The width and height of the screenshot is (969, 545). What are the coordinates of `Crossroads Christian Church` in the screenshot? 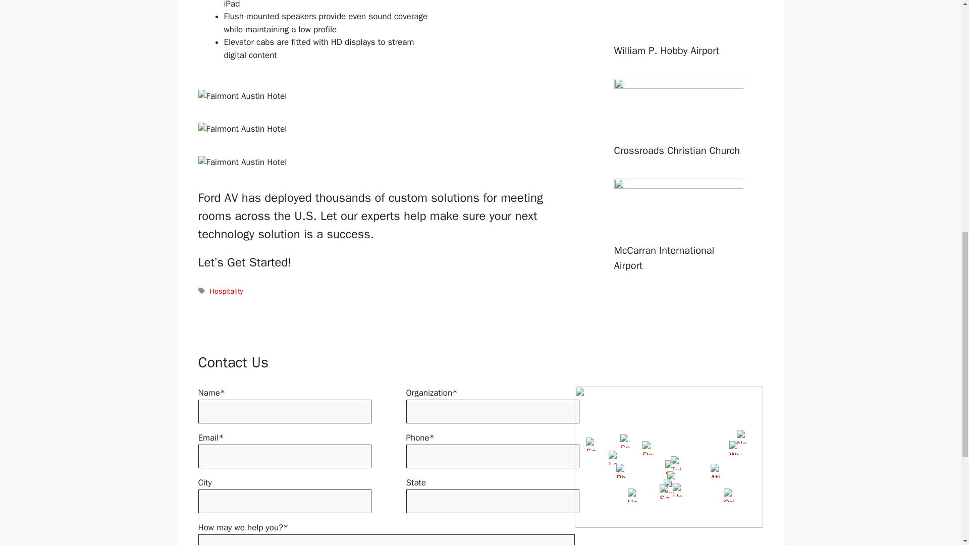 It's located at (676, 150).